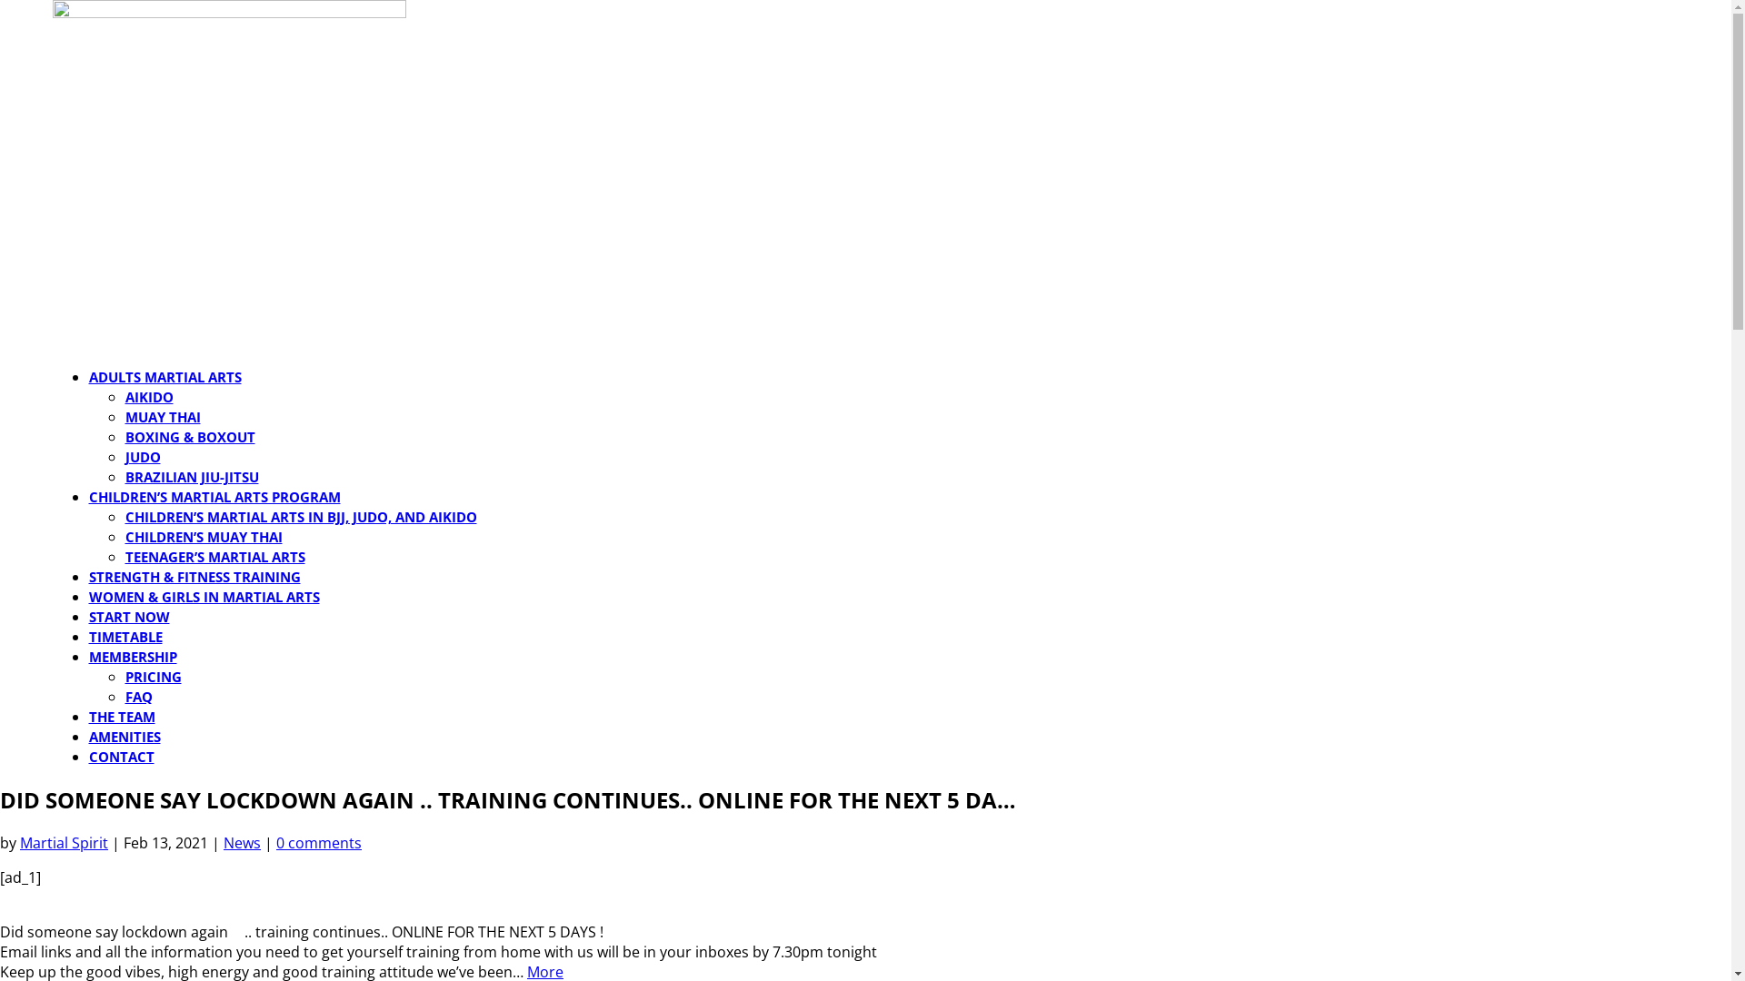 The image size is (1745, 981). I want to click on WOMEN & GIRLS IN MARTIAL ARTS, so click(204, 597).